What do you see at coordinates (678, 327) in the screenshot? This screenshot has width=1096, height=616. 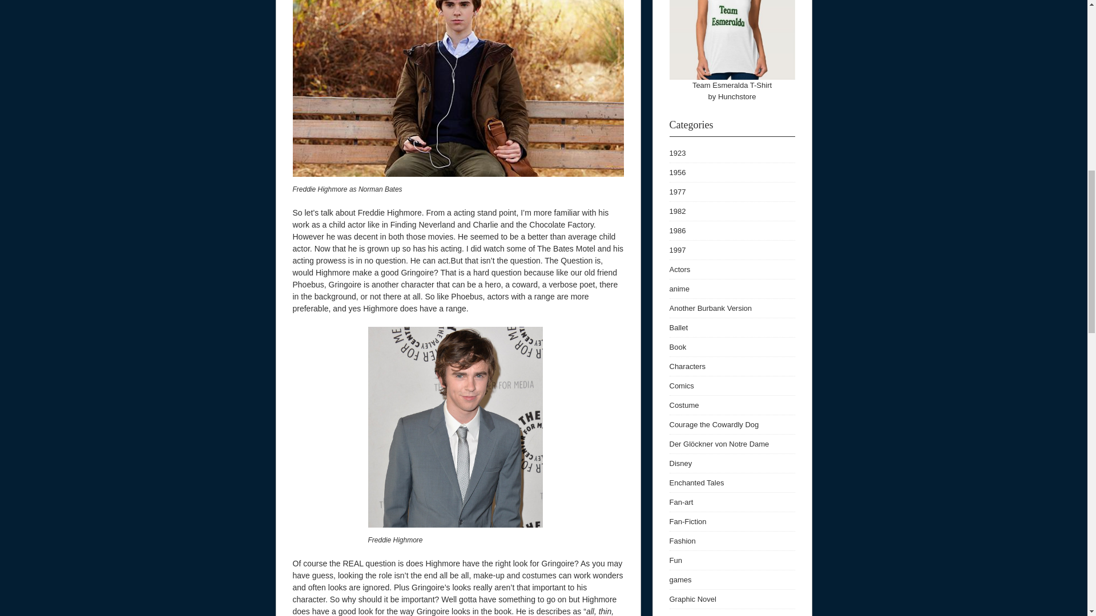 I see `Ballet` at bounding box center [678, 327].